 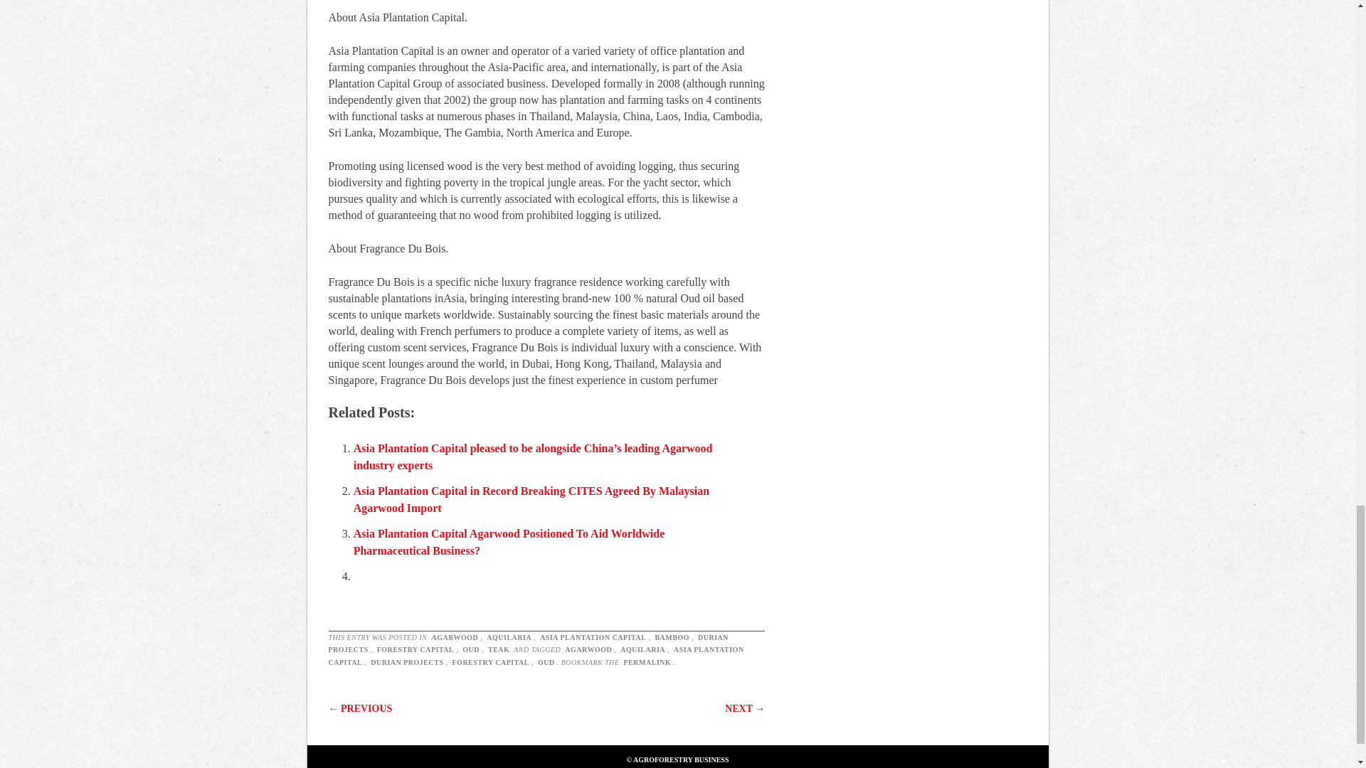 I want to click on AQUILARIA, so click(x=509, y=637).